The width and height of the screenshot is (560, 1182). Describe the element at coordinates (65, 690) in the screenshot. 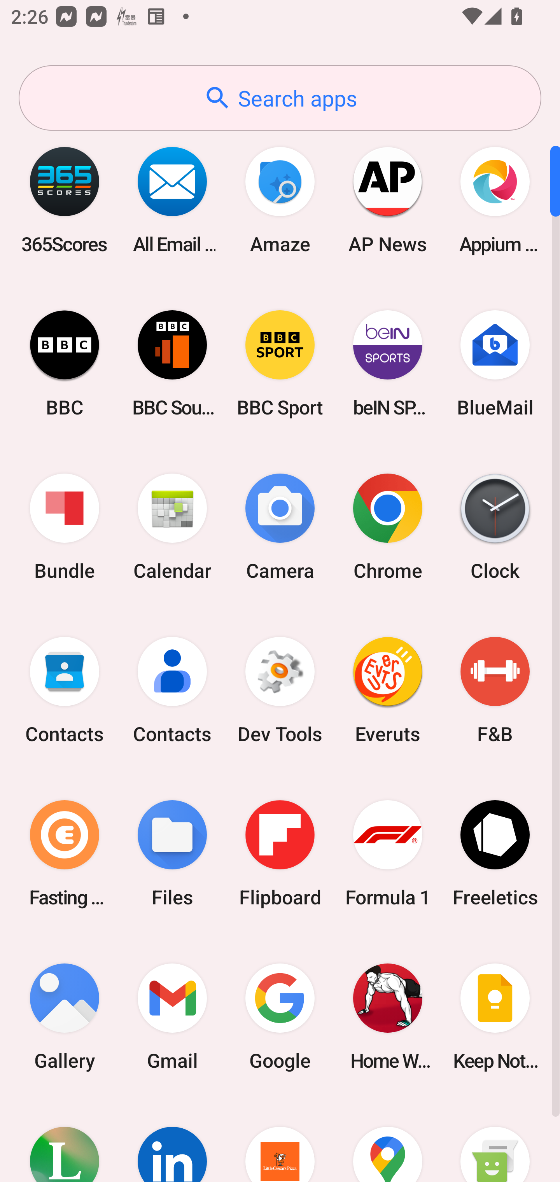

I see `Contacts` at that location.